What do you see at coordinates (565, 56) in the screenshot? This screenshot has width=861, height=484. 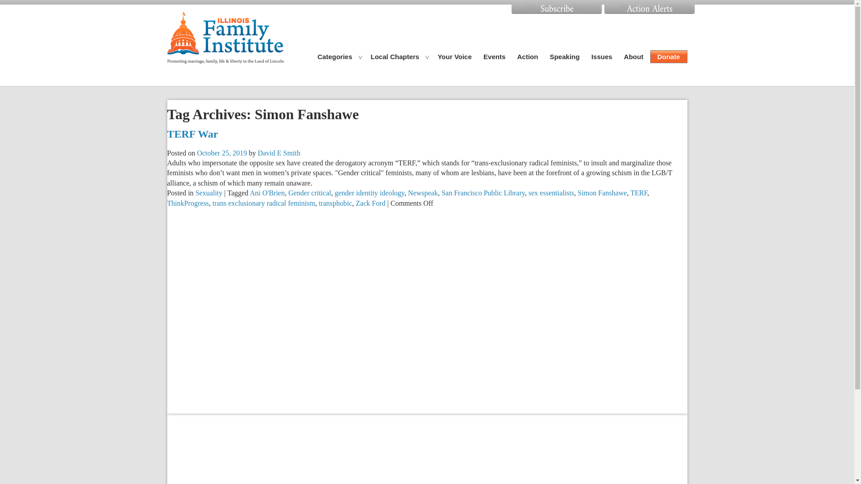 I see `Speaking` at bounding box center [565, 56].